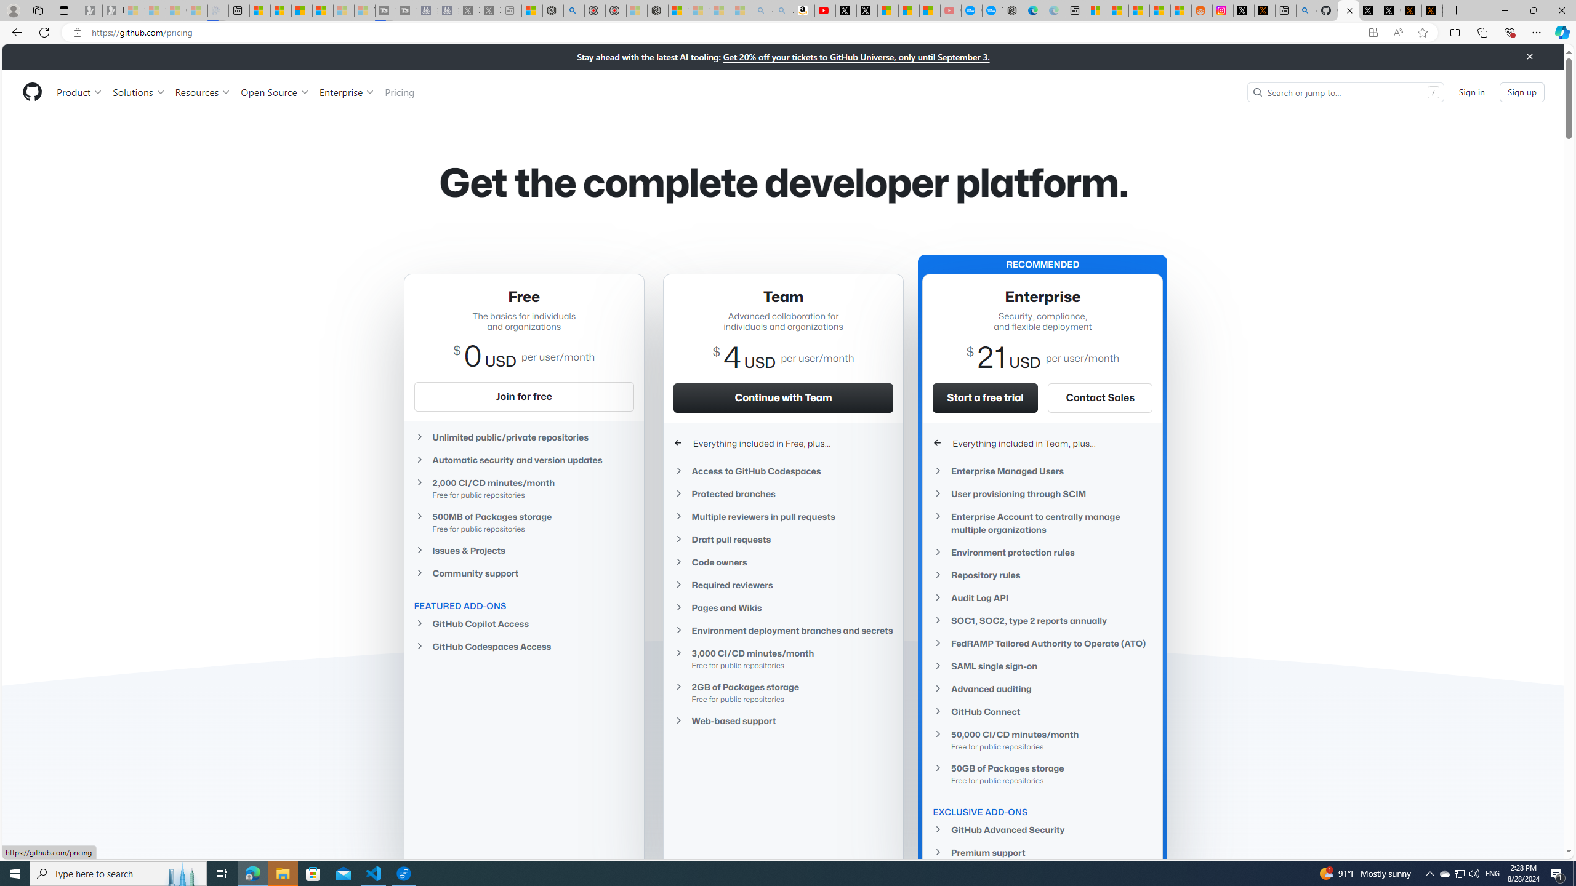  Describe the element at coordinates (783, 692) in the screenshot. I see `2GB of Packages storage Free for public repositories` at that location.